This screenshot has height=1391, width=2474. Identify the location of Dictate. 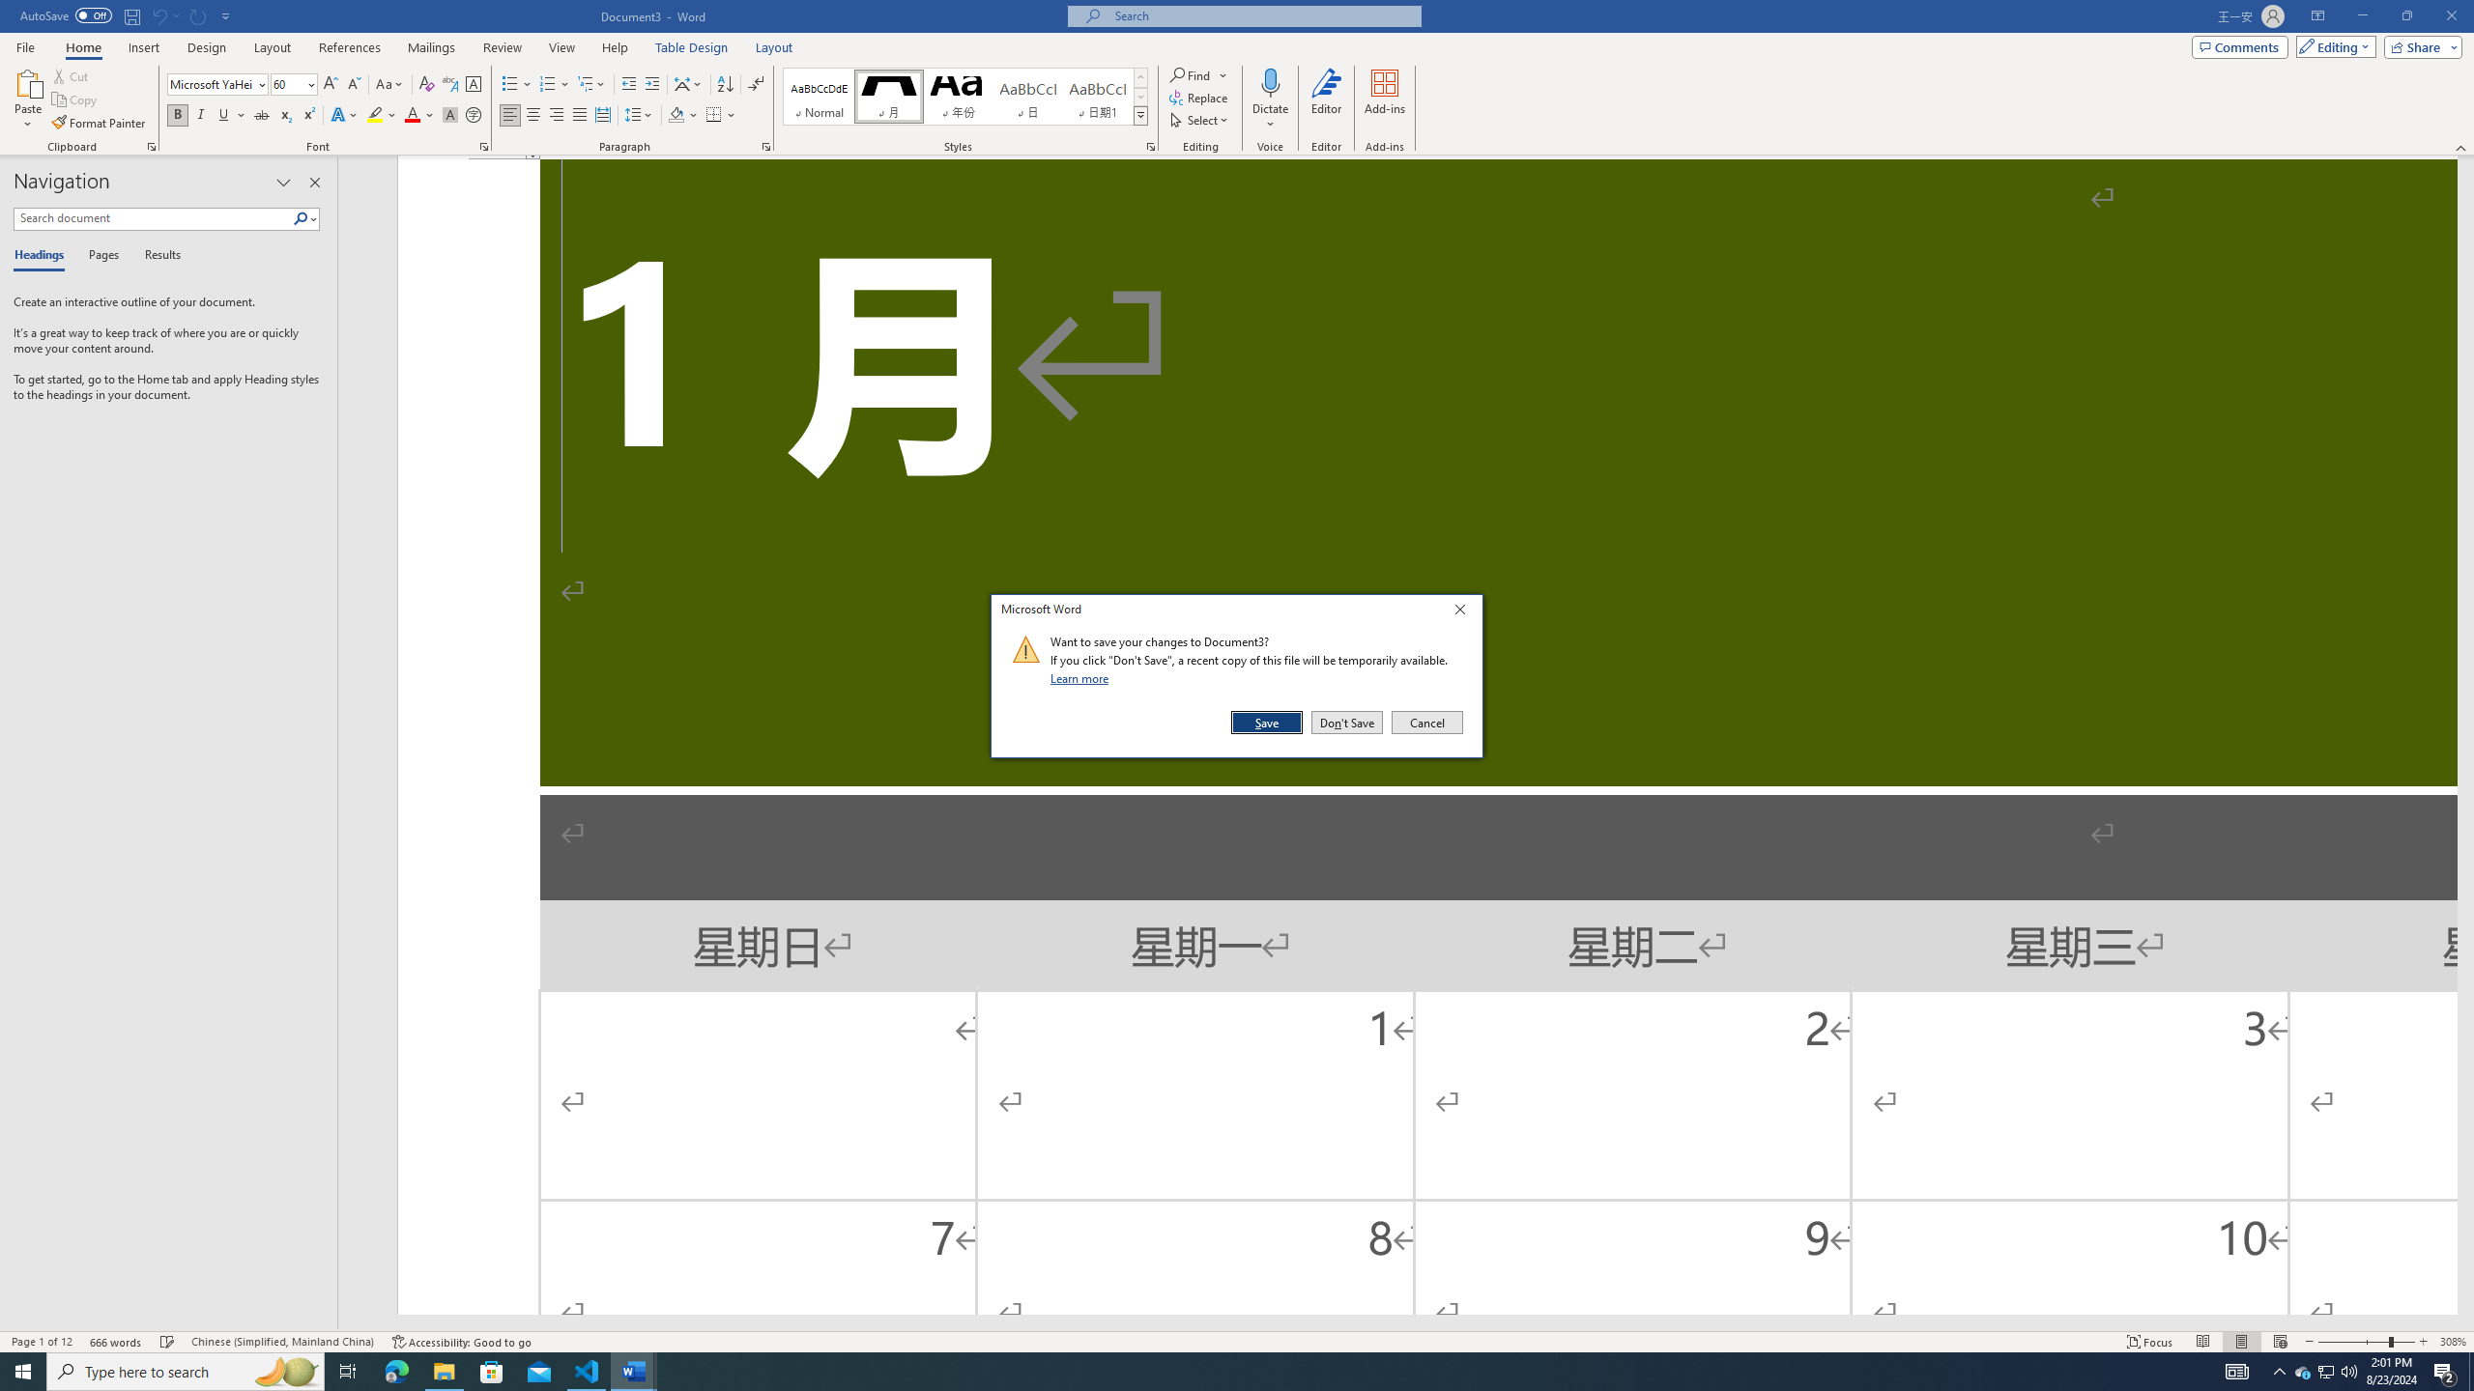
(1270, 82).